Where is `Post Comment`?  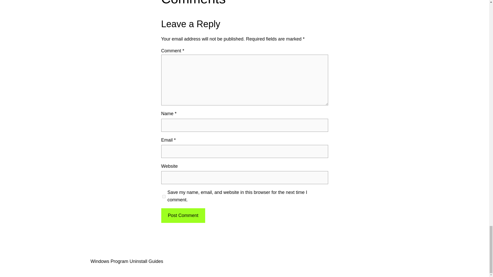 Post Comment is located at coordinates (183, 215).